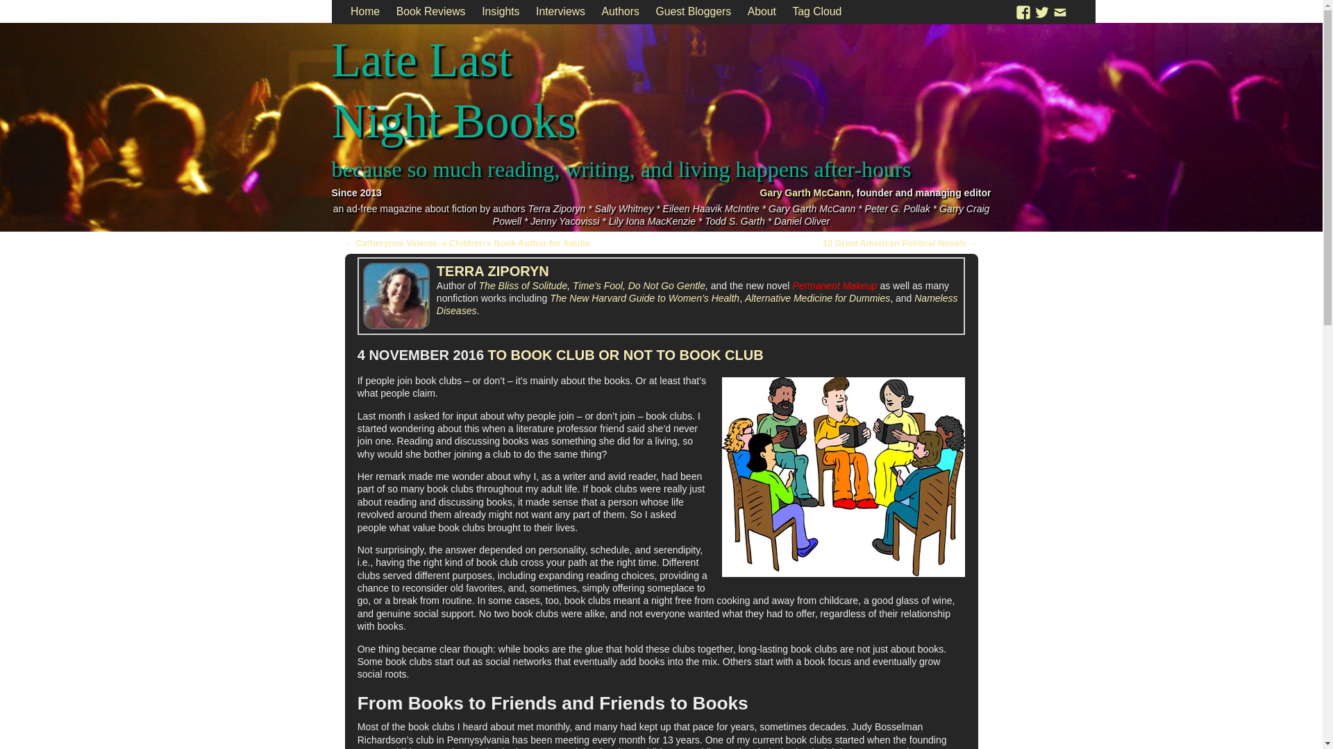 The image size is (1333, 749). Describe the element at coordinates (1059, 11) in the screenshot. I see `Subscribe to receive email updates` at that location.